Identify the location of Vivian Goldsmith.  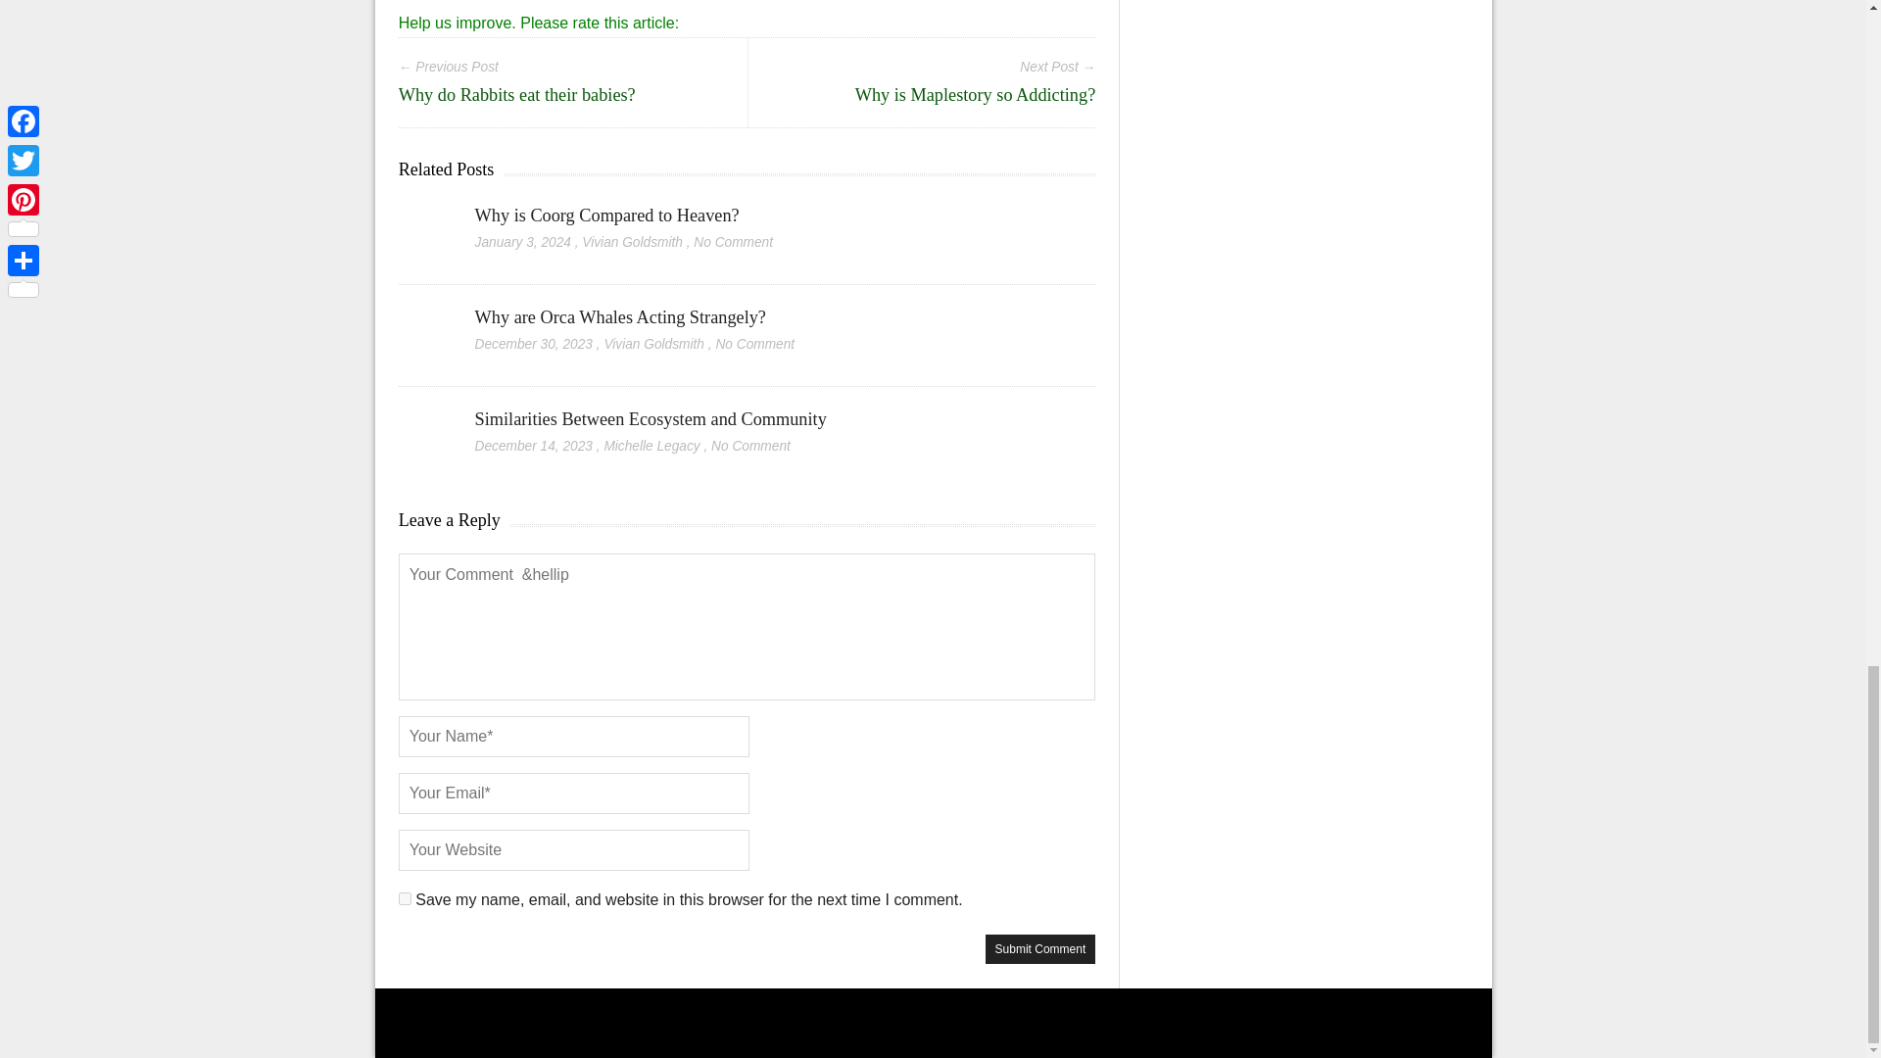
(631, 241).